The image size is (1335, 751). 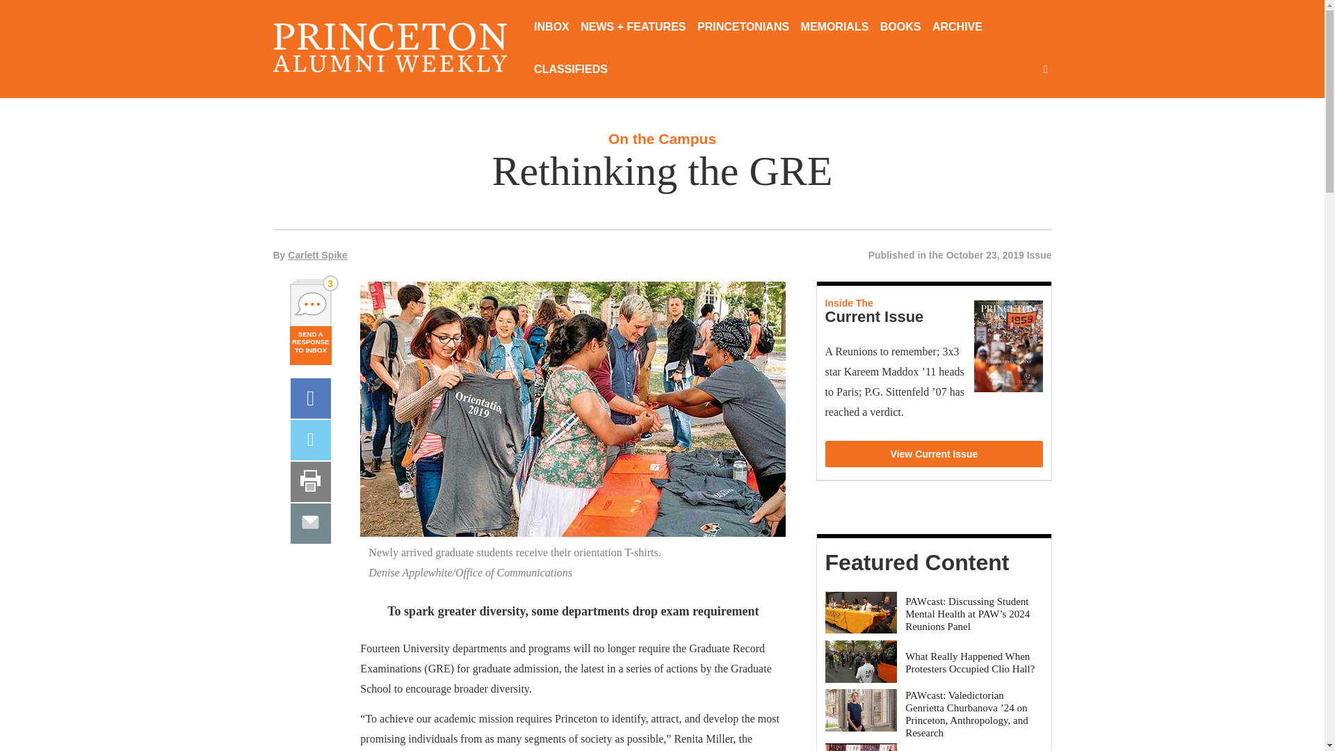 I want to click on CLASSIFIEDS, so click(x=570, y=70).